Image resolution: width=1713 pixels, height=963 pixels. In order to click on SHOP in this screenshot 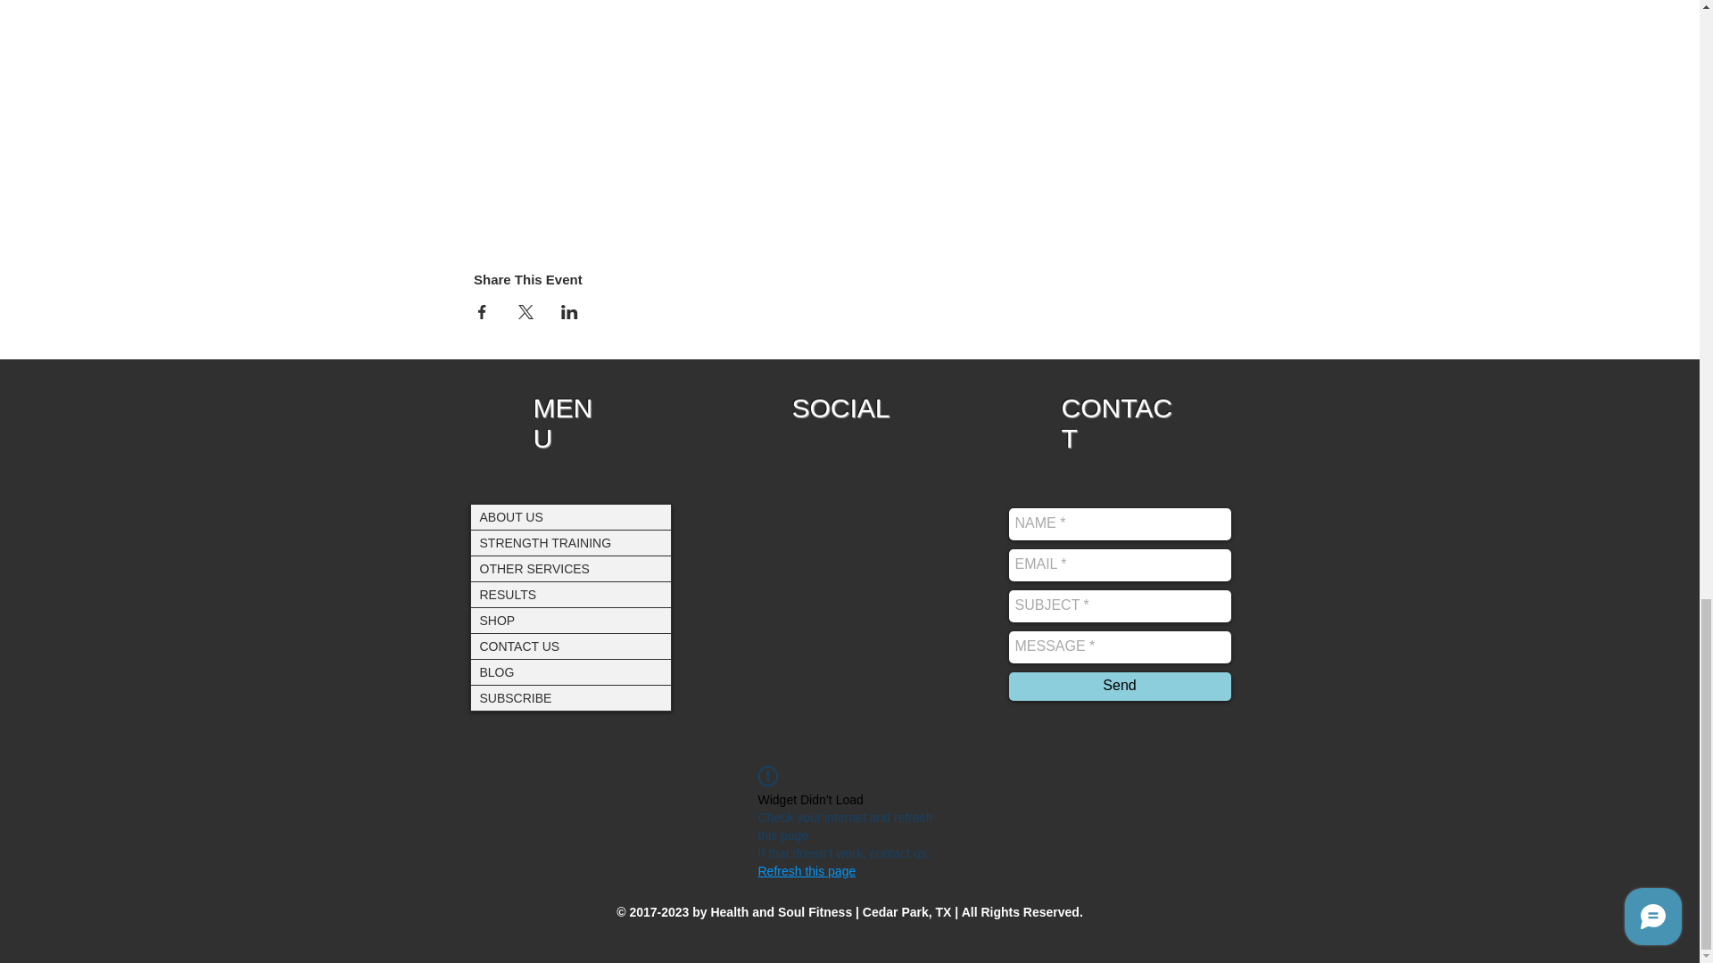, I will do `click(571, 620)`.